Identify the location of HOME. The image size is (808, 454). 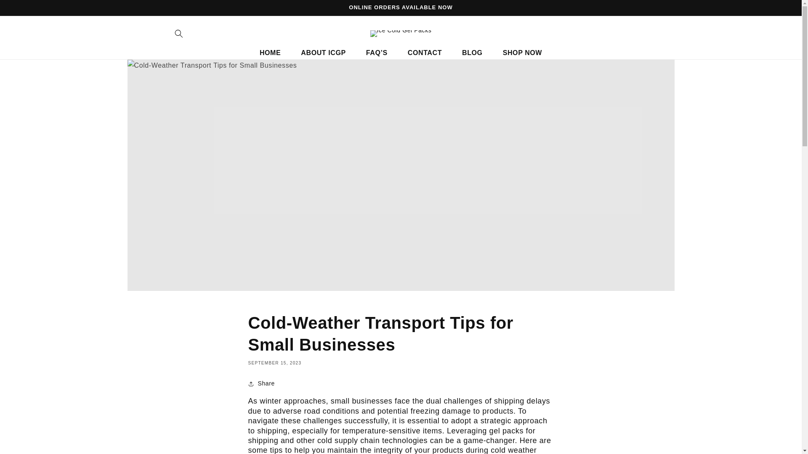
(270, 53).